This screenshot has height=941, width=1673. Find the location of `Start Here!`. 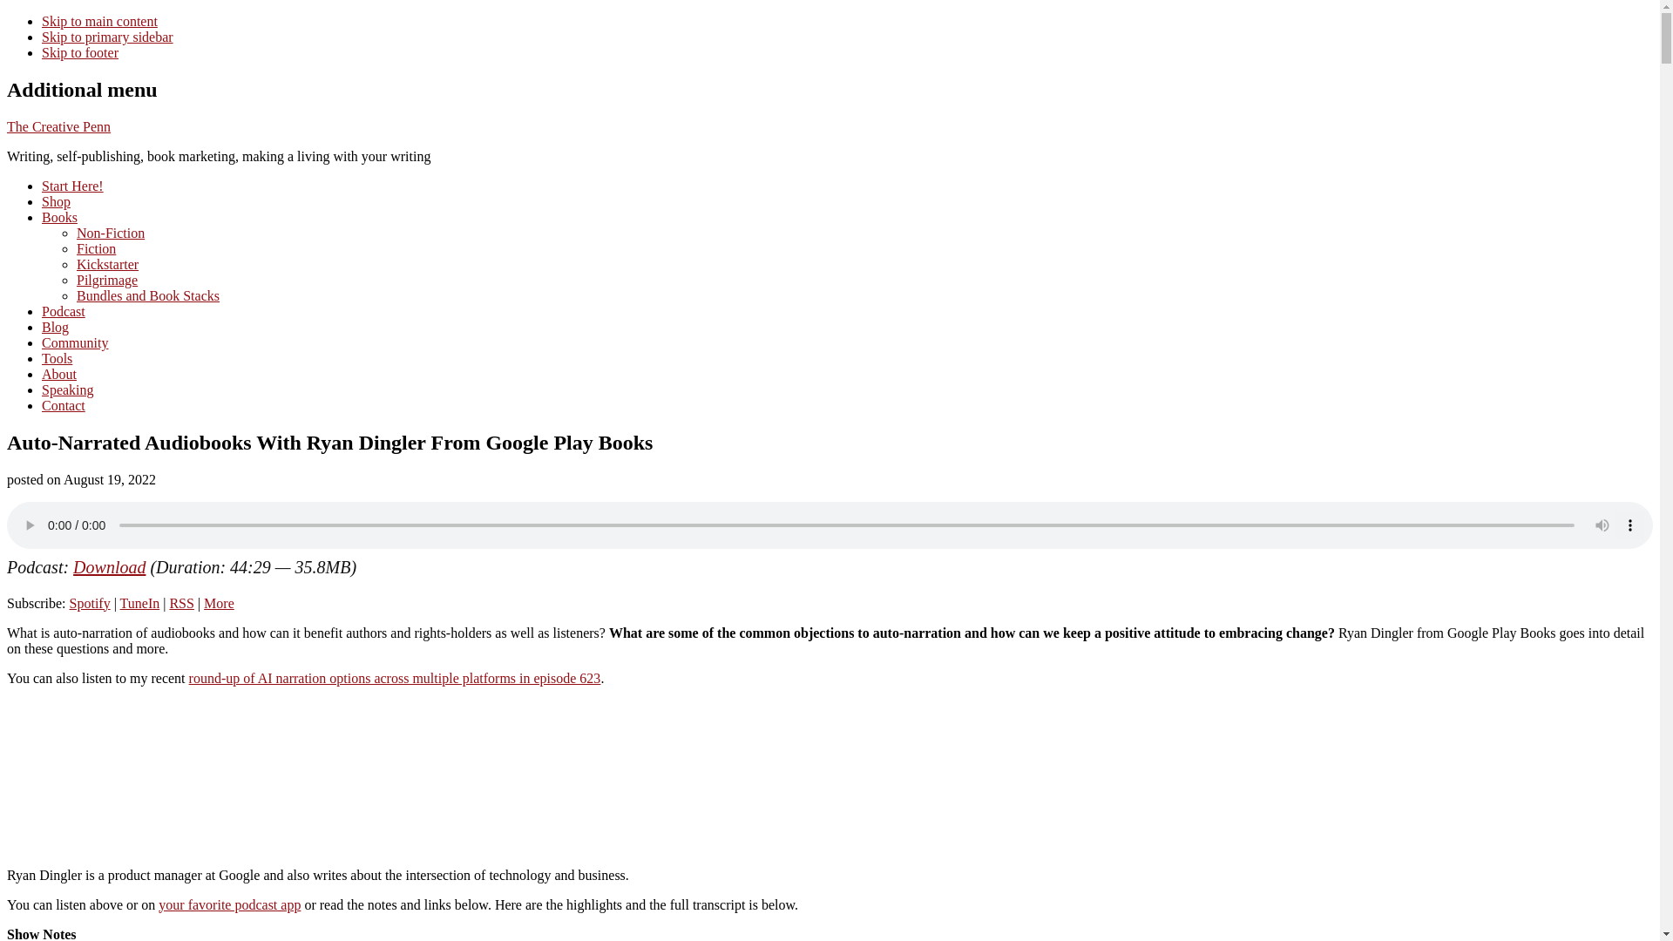

Start Here! is located at coordinates (73, 186).